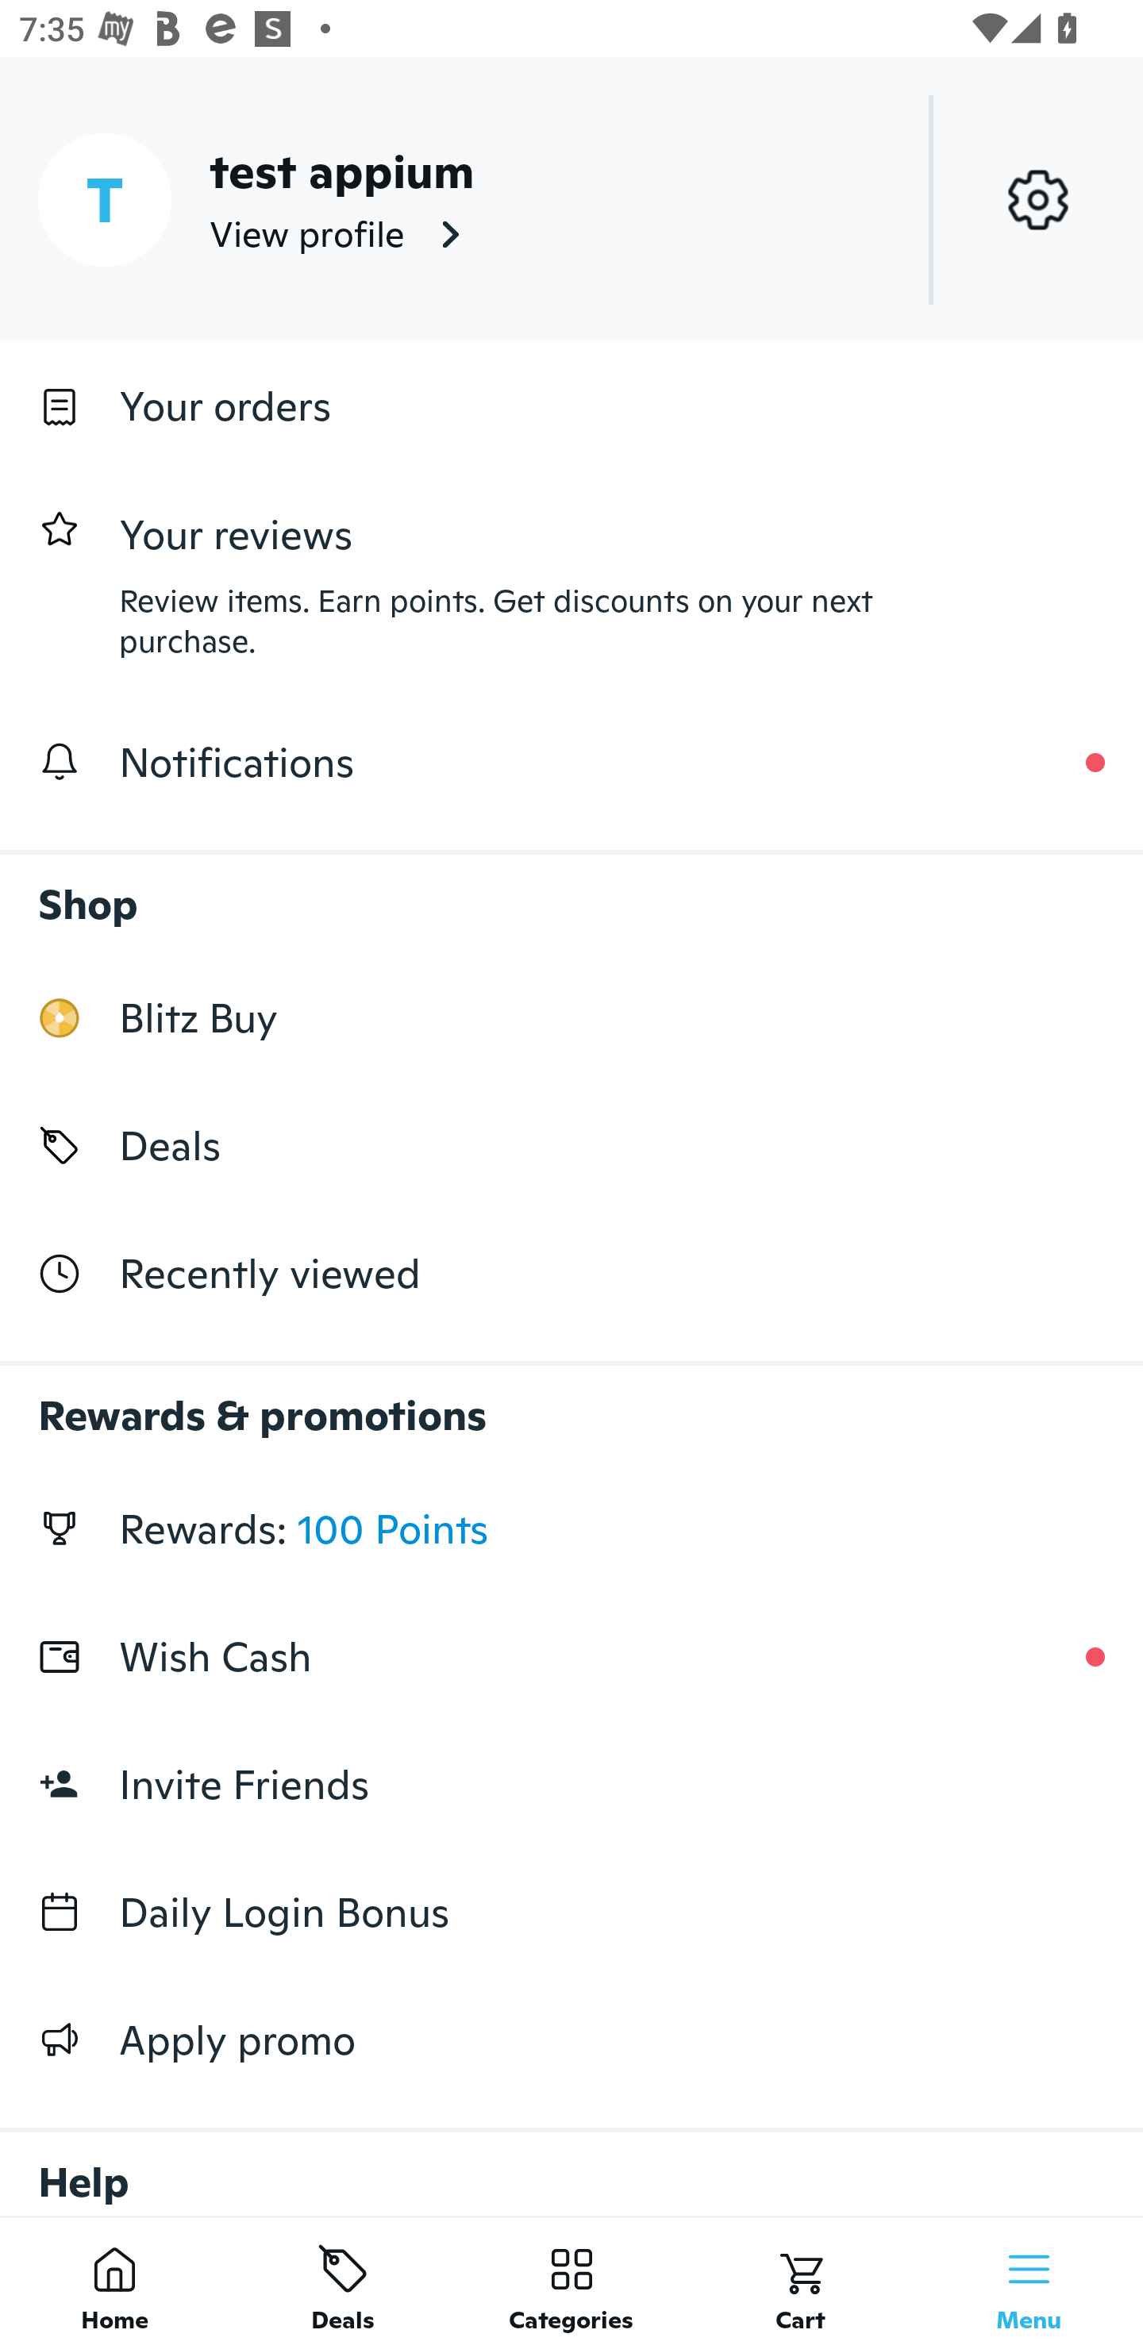 The image size is (1143, 2349). I want to click on Notifications, so click(571, 762).